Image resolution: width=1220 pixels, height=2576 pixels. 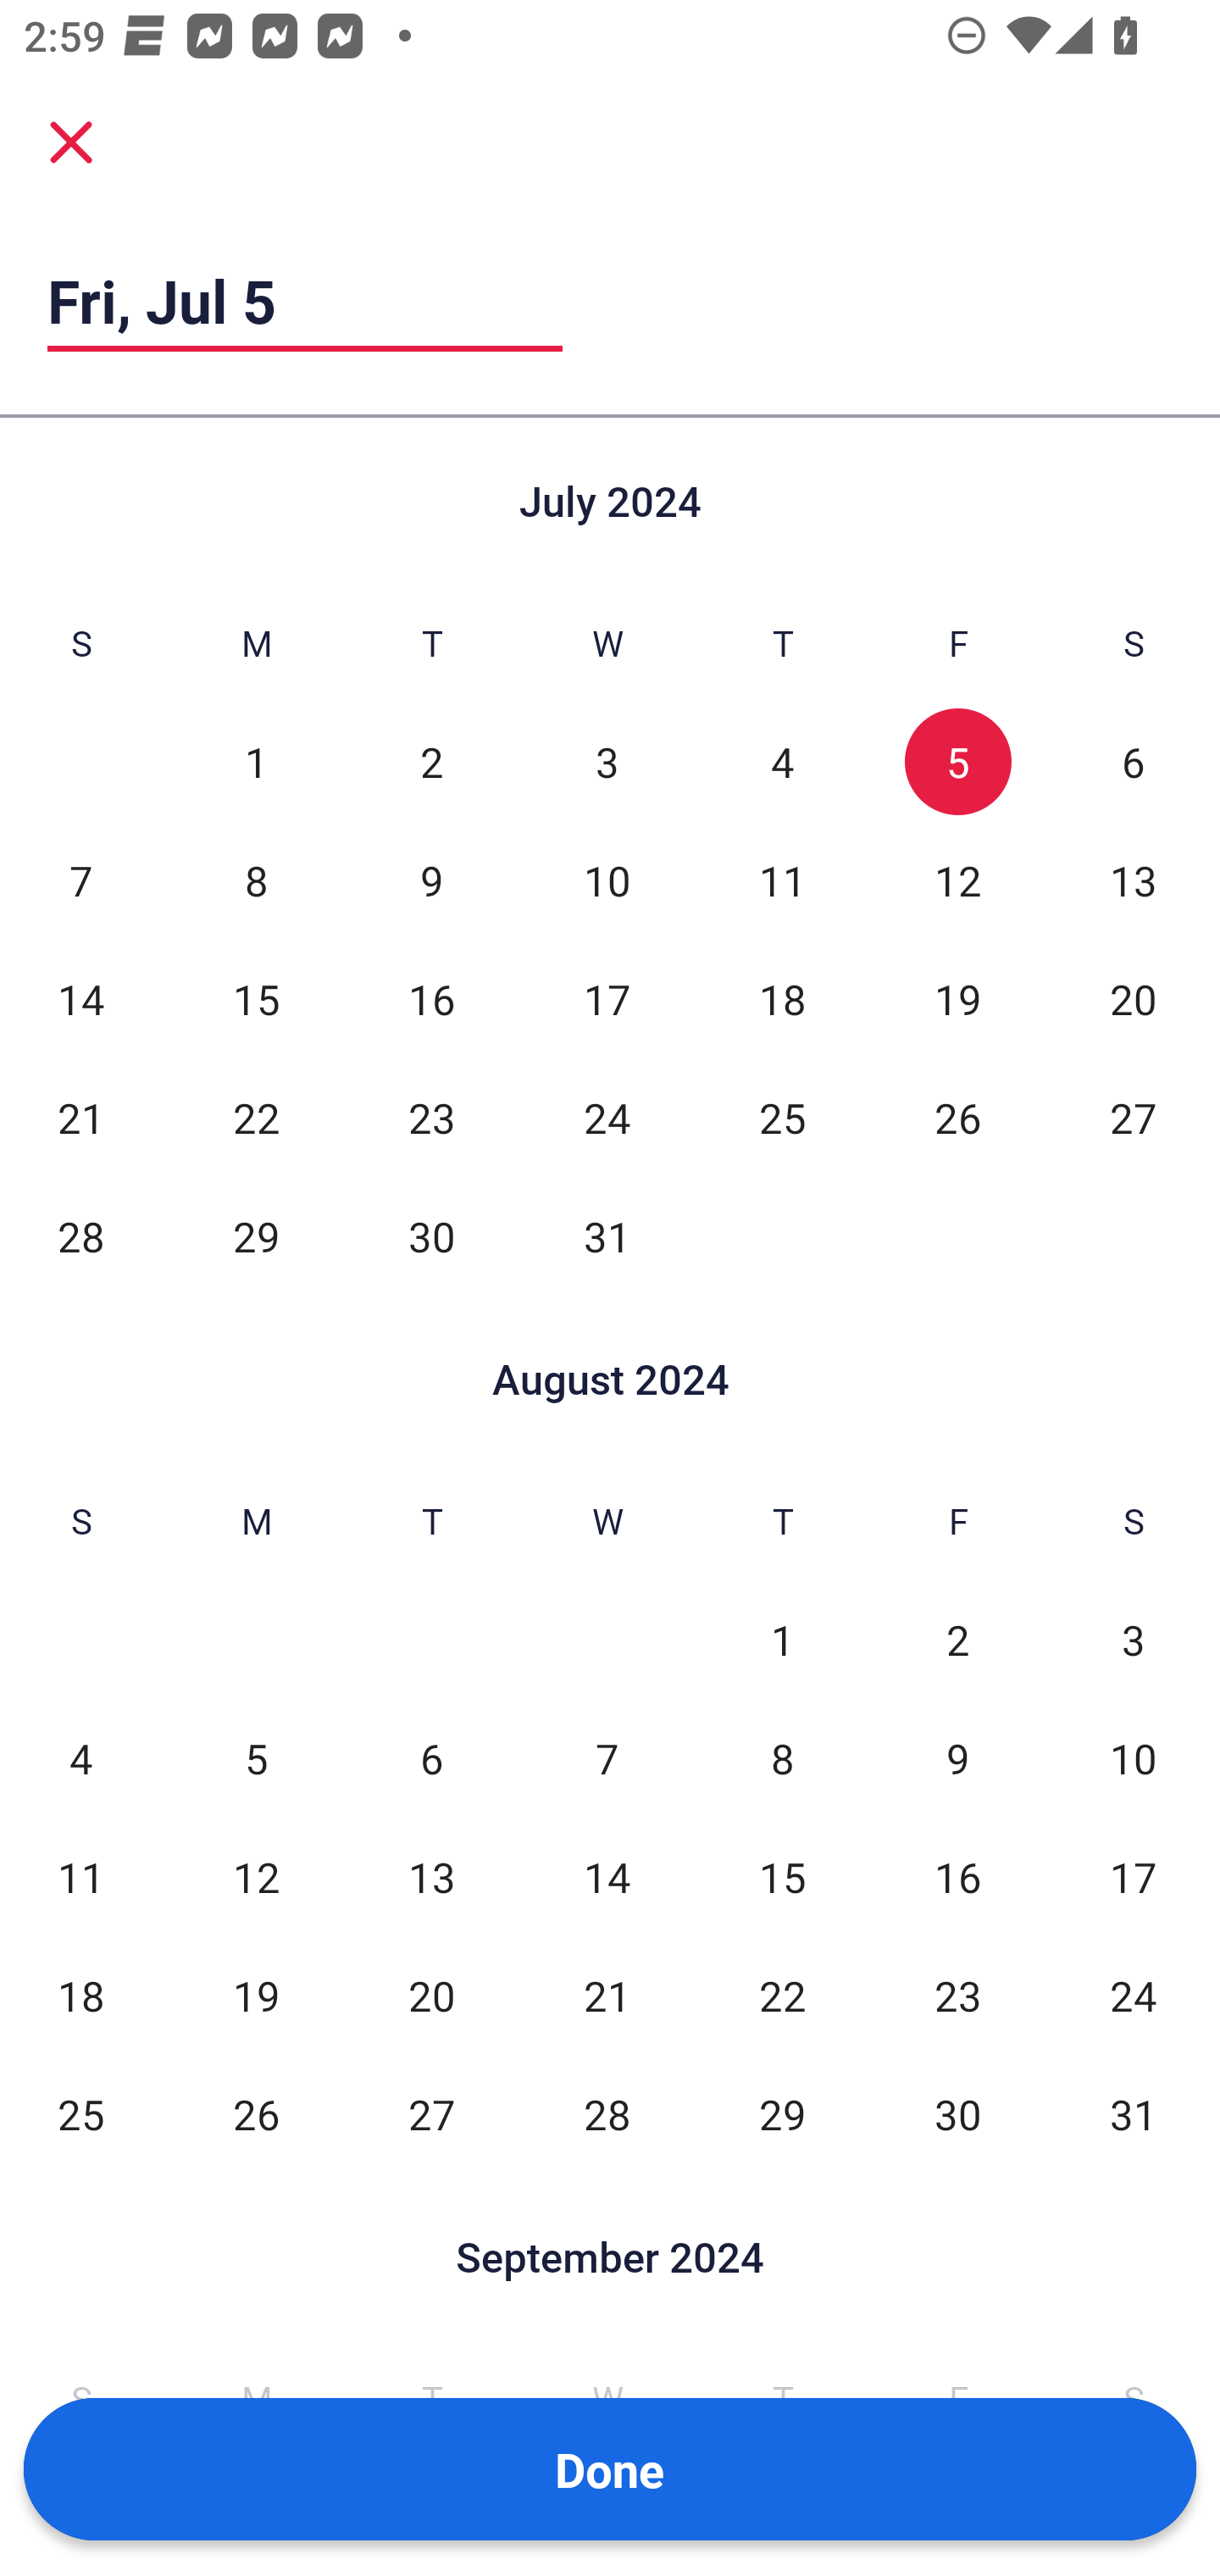 What do you see at coordinates (957, 762) in the screenshot?
I see `5 Fri, Jul 5, Selected` at bounding box center [957, 762].